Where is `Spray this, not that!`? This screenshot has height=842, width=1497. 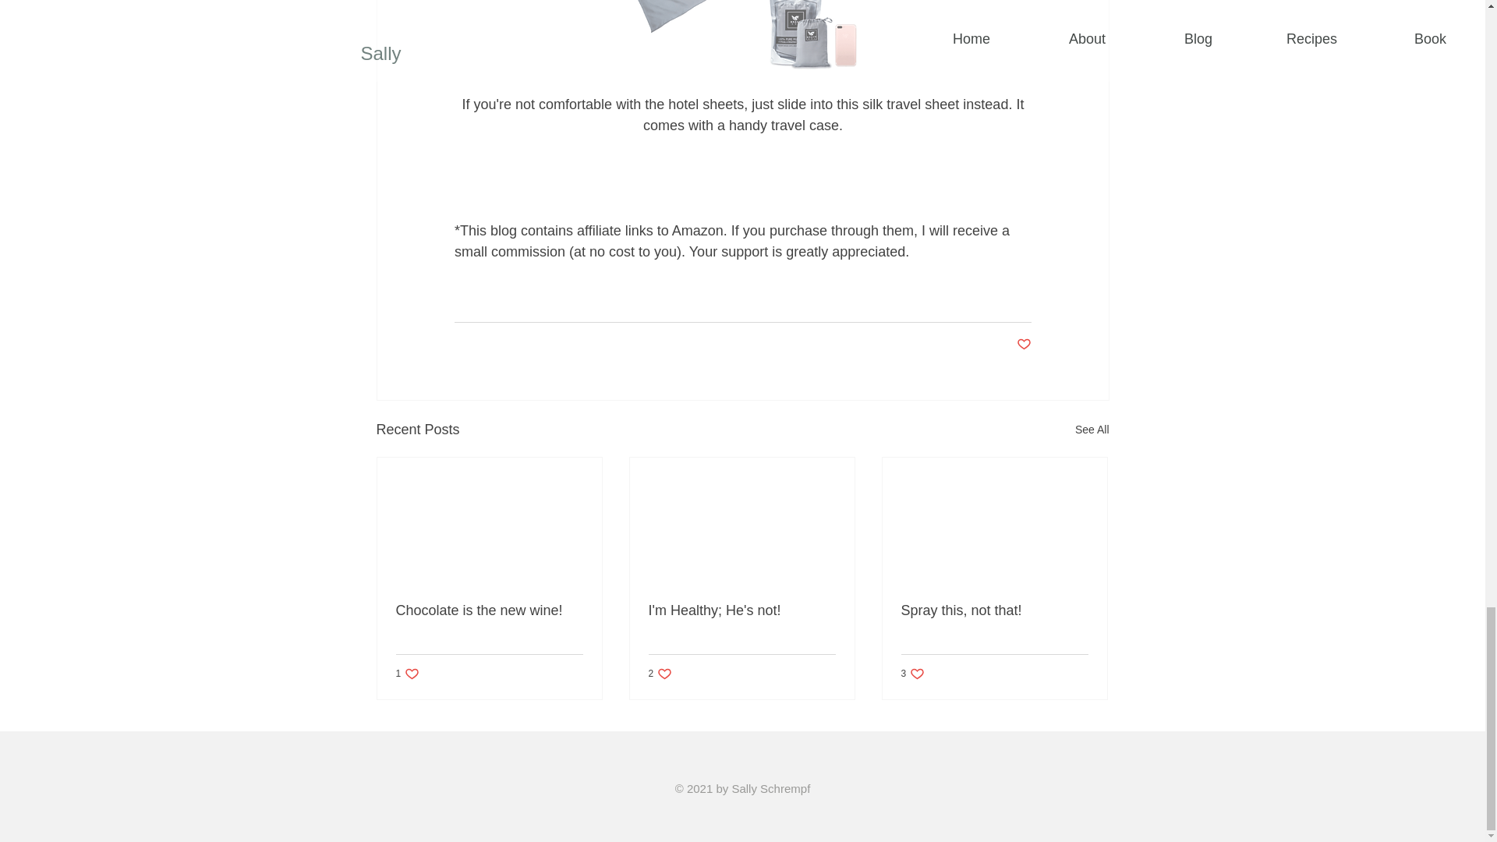
Spray this, not that! is located at coordinates (994, 610).